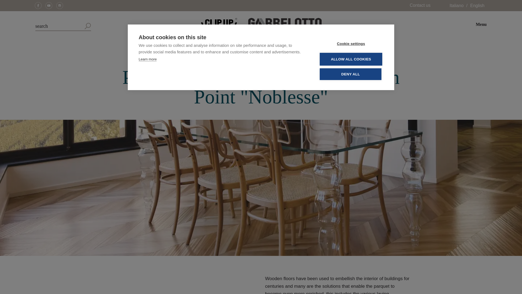 The image size is (522, 294). Describe the element at coordinates (351, 23) in the screenshot. I see `ALLOW ALL COOKIES` at that location.